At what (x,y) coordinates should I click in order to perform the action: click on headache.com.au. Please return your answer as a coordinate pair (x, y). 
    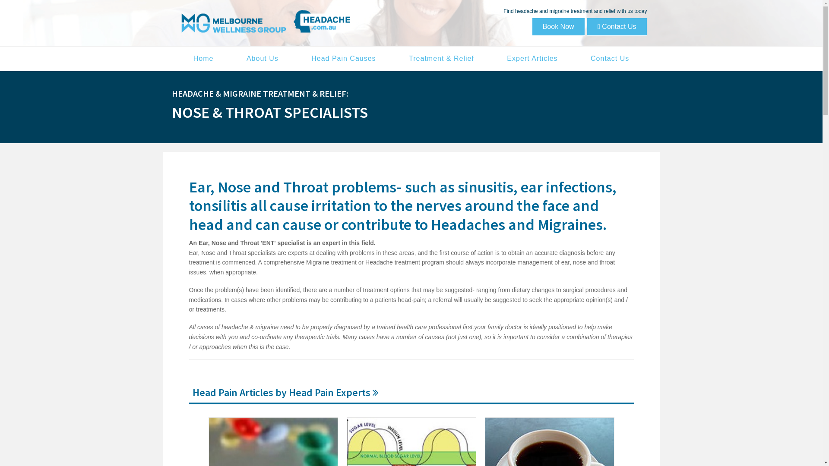
    Looking at the image, I should click on (264, 22).